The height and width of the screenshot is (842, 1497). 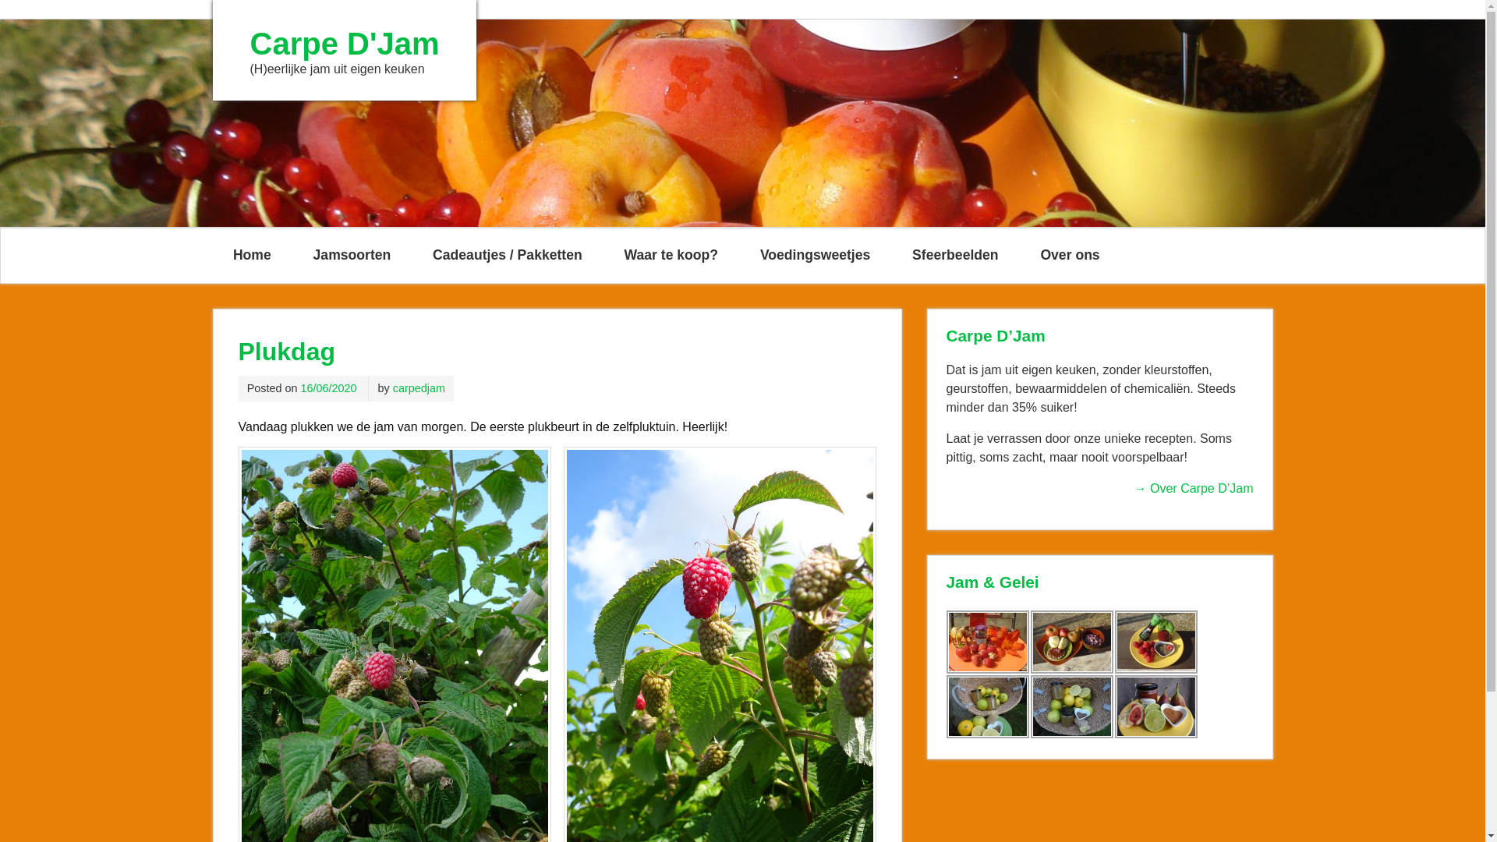 What do you see at coordinates (671, 256) in the screenshot?
I see `Waar te koop?` at bounding box center [671, 256].